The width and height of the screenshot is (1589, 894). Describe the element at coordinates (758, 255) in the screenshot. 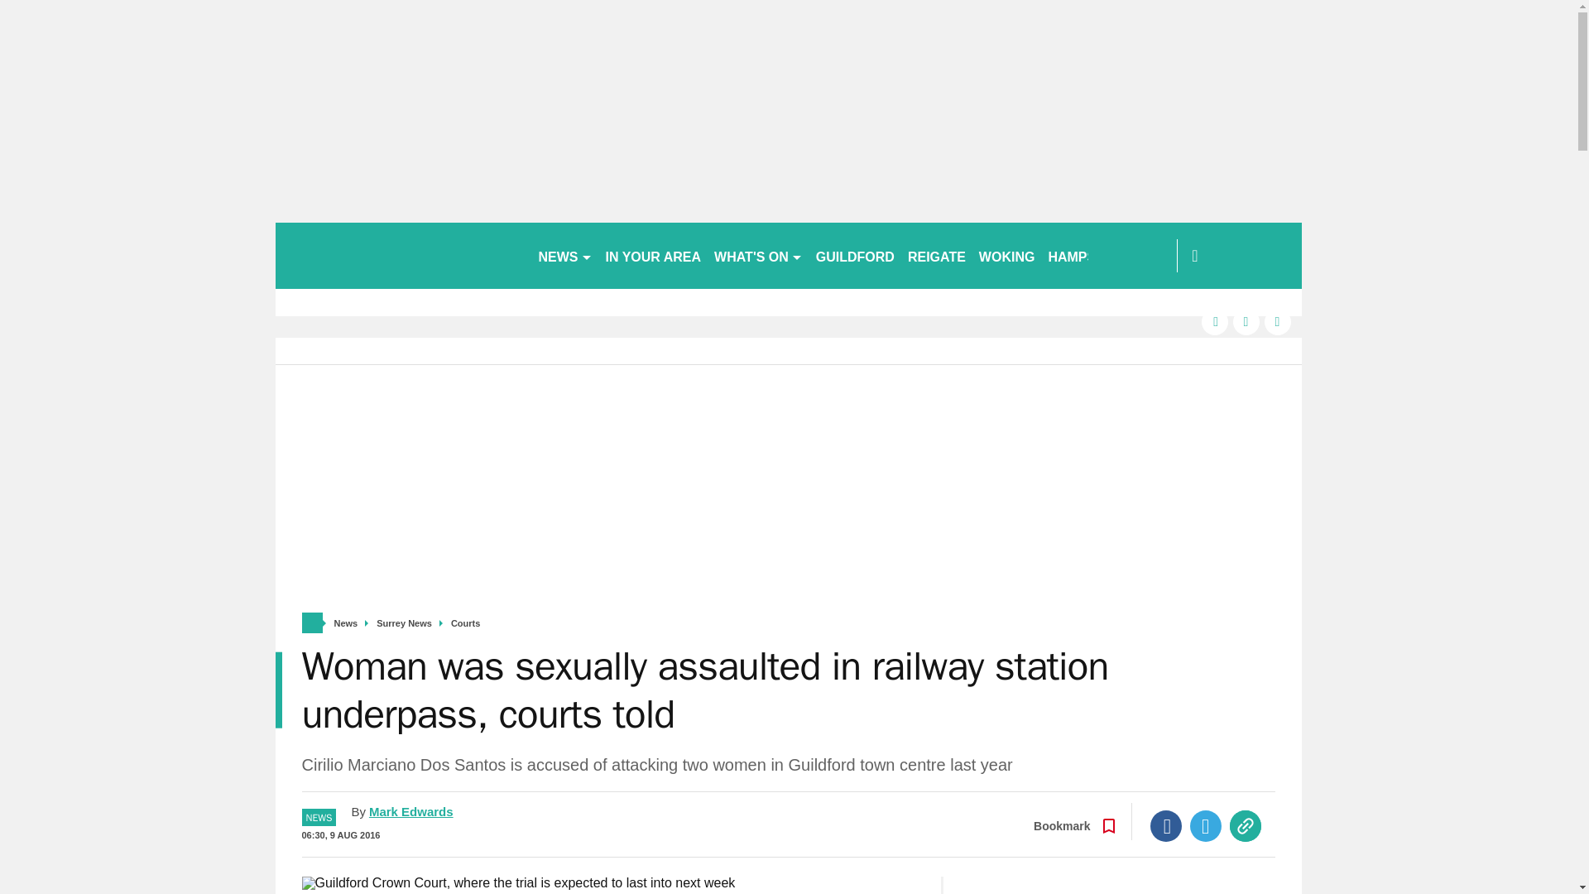

I see `WHAT'S ON` at that location.